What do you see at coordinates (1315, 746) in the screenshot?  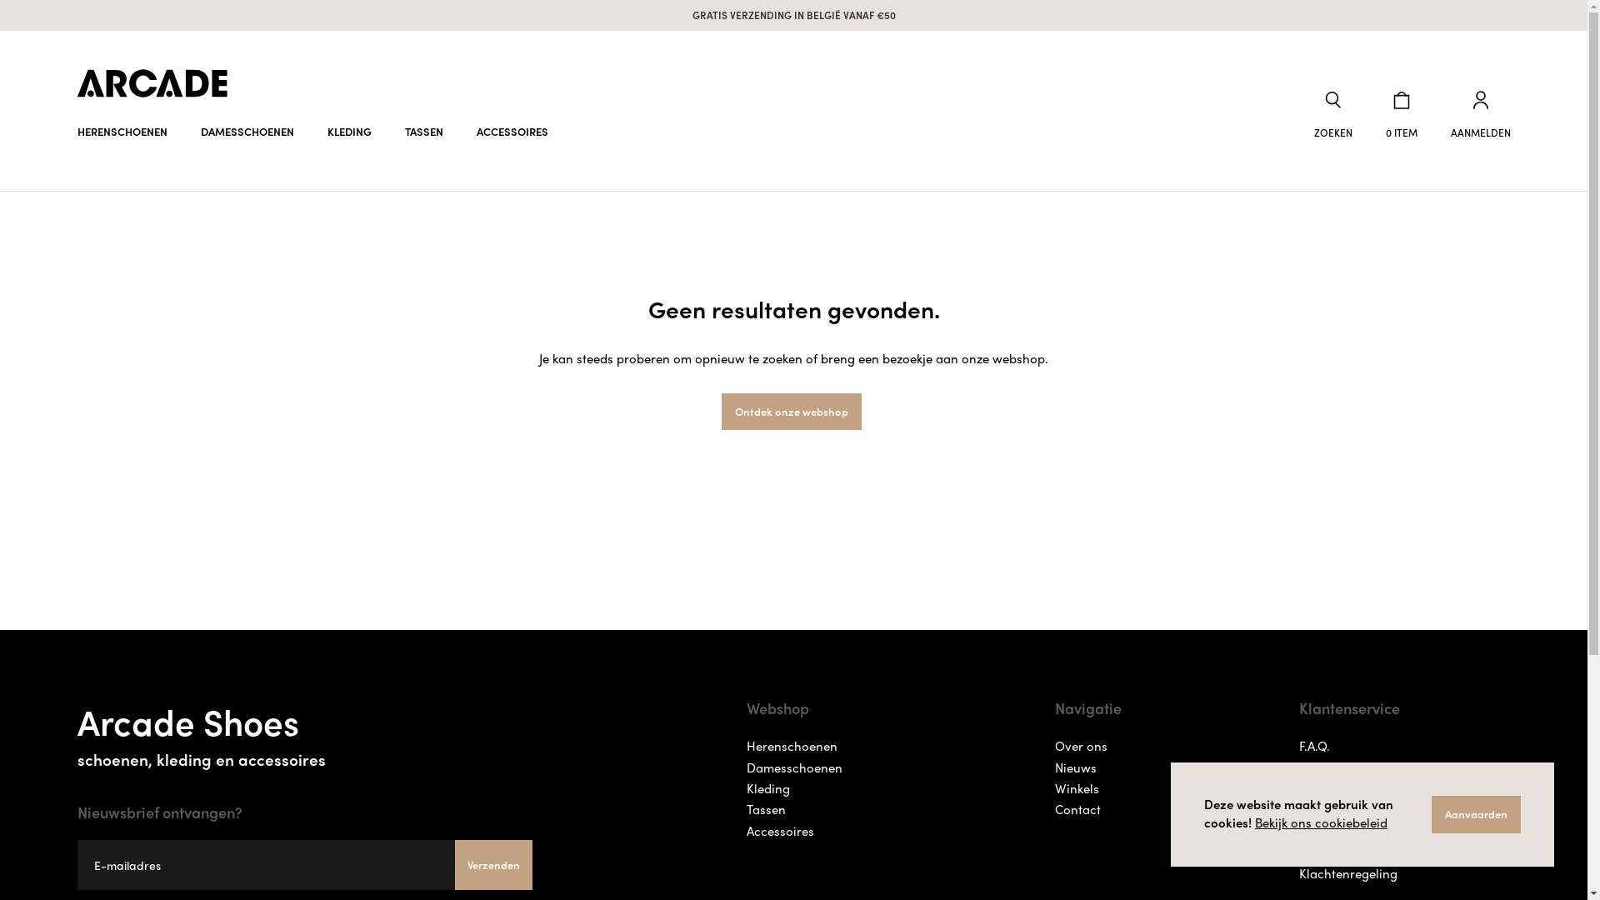 I see `F.A.Q.` at bounding box center [1315, 746].